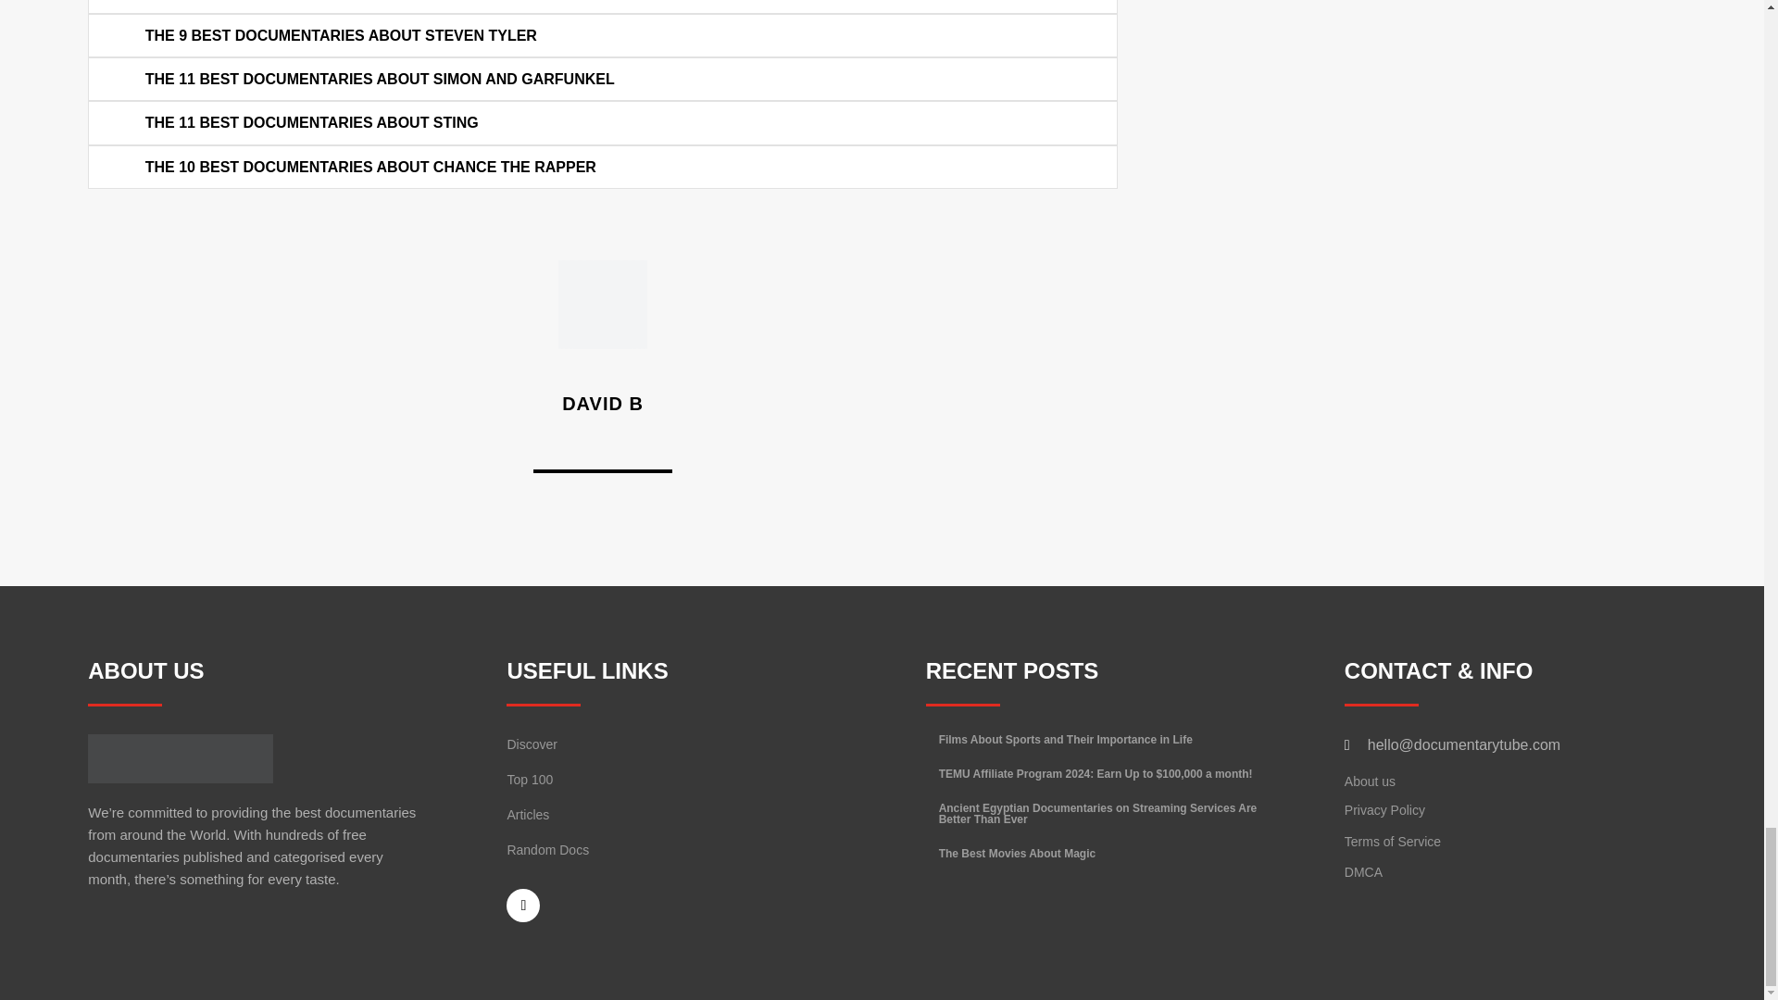 This screenshot has width=1778, height=1000. What do you see at coordinates (380, 78) in the screenshot?
I see `THE 11 BEST DOCUMENTARIES ABOUT SIMON AND GARFUNKEL` at bounding box center [380, 78].